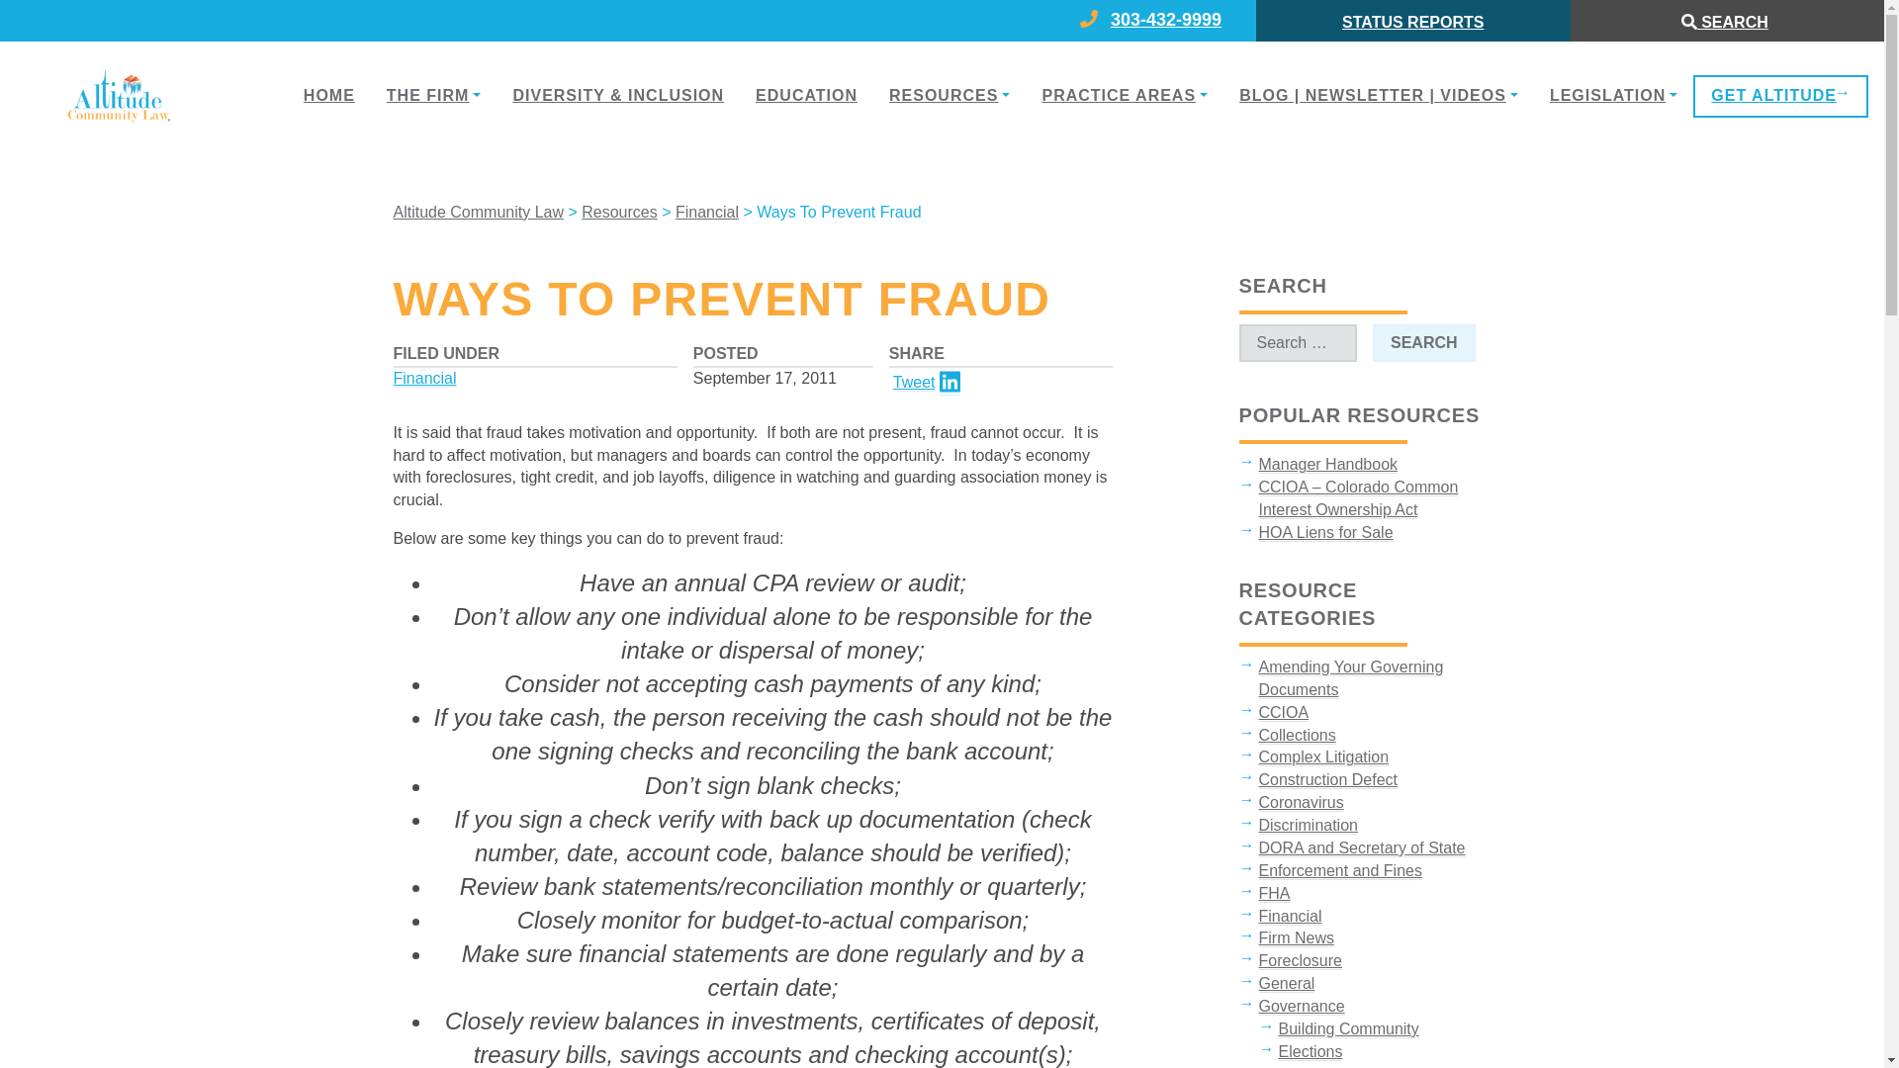  Describe the element at coordinates (328, 95) in the screenshot. I see `Home` at that location.